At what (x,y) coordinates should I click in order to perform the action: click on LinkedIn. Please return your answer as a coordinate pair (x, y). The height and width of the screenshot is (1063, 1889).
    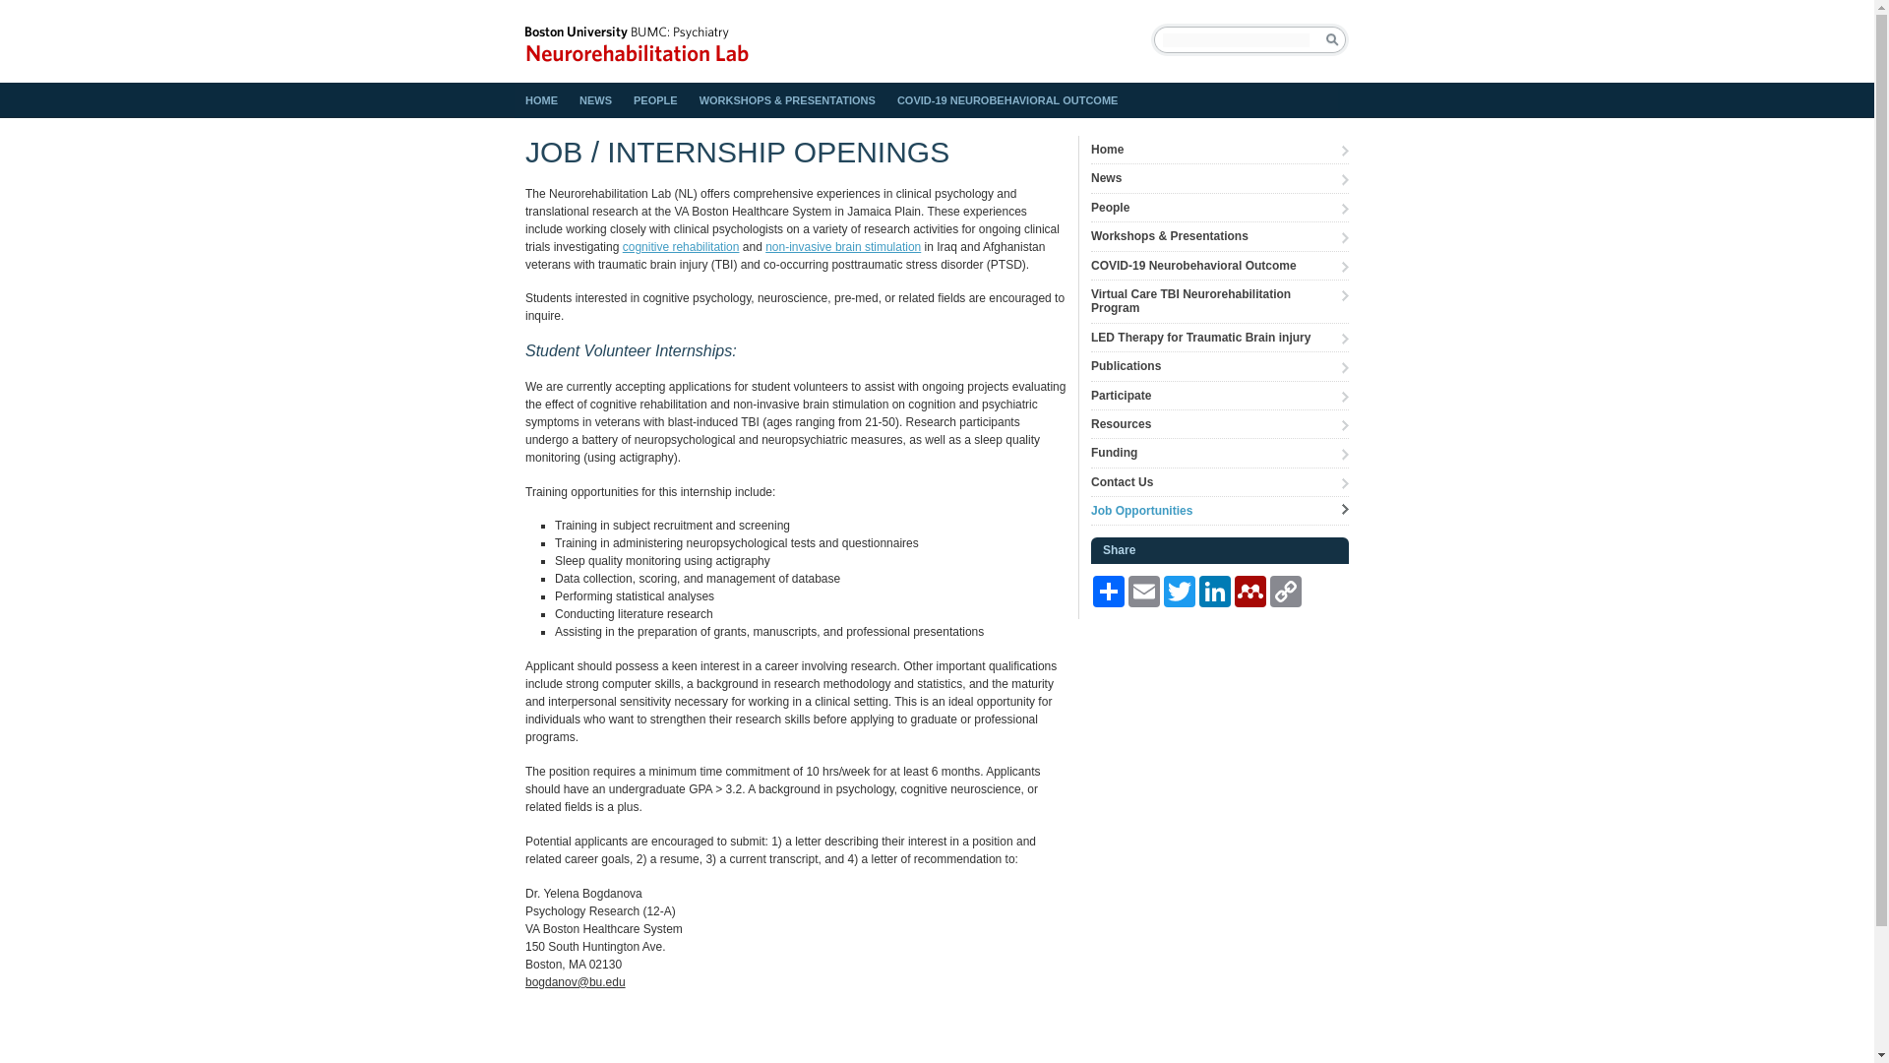
    Looking at the image, I should click on (1215, 591).